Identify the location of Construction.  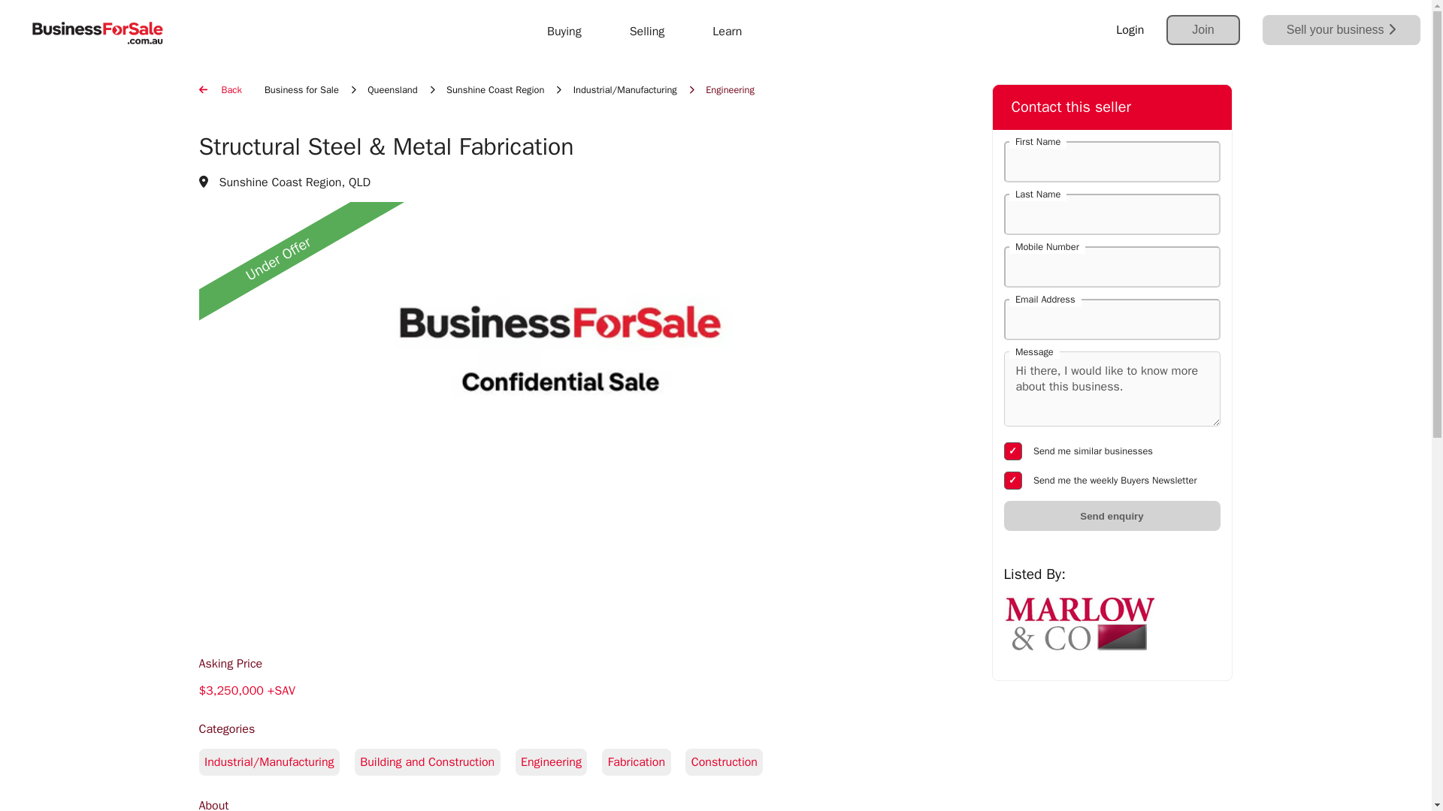
(729, 761).